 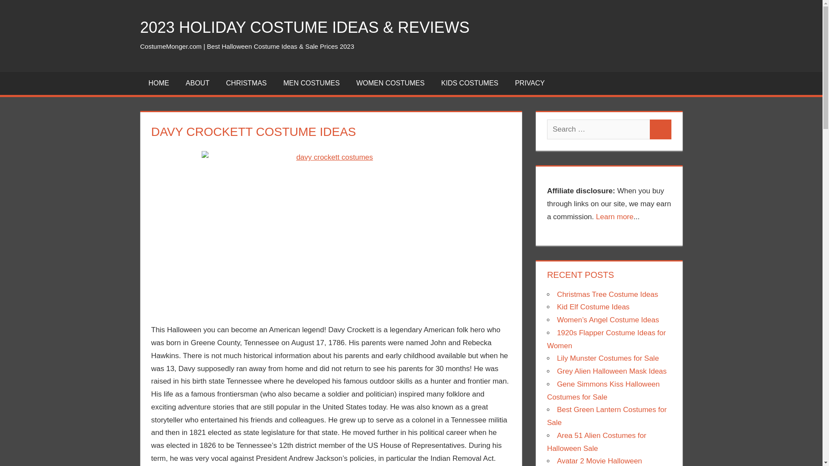 What do you see at coordinates (197, 84) in the screenshot?
I see `ABOUT` at bounding box center [197, 84].